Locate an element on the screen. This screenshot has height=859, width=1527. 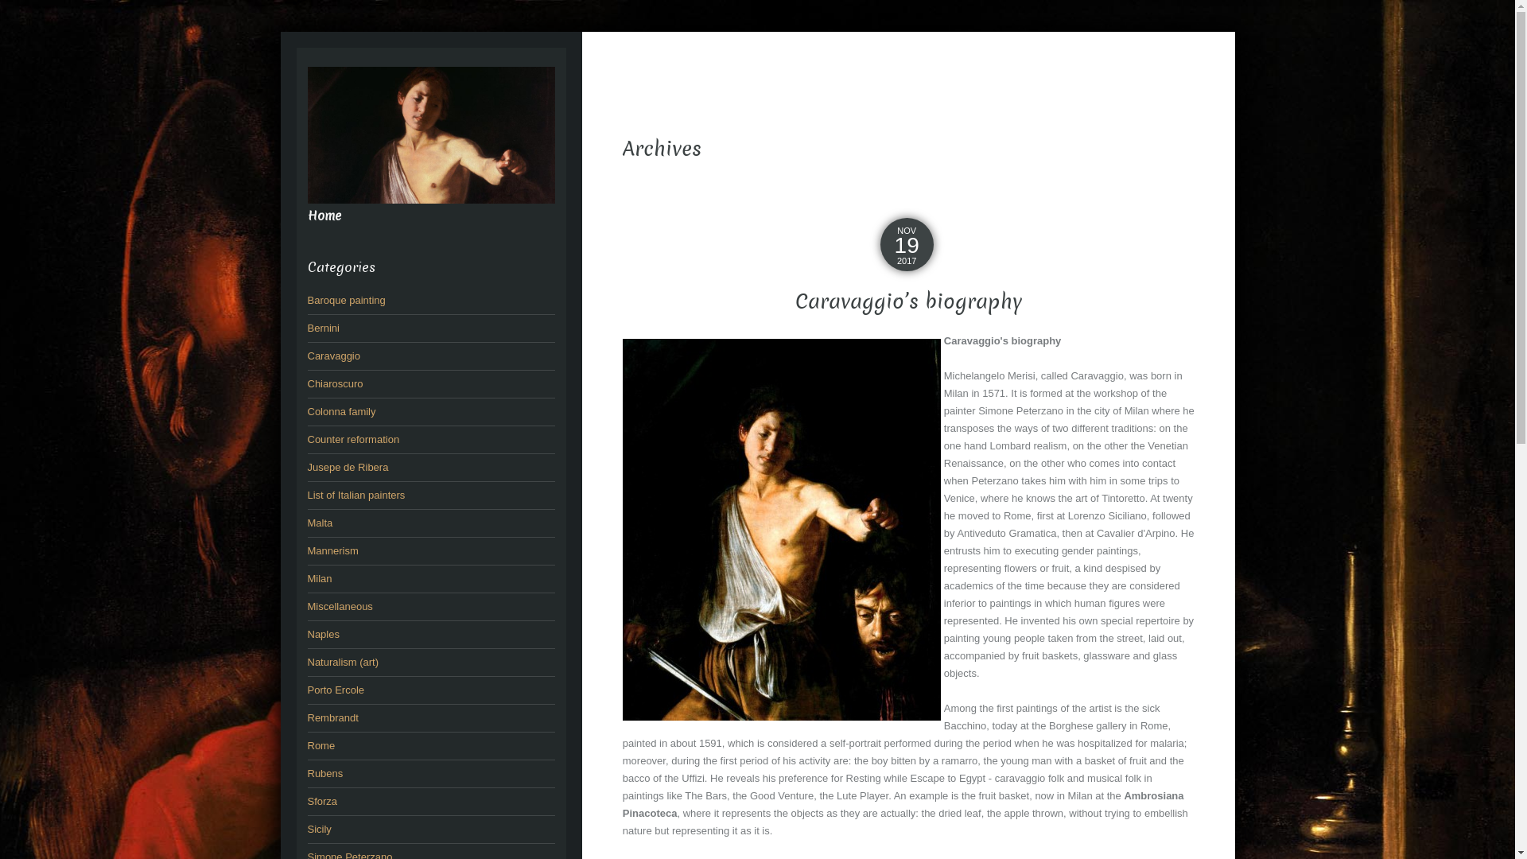
Caravaggio is located at coordinates (431, 134).